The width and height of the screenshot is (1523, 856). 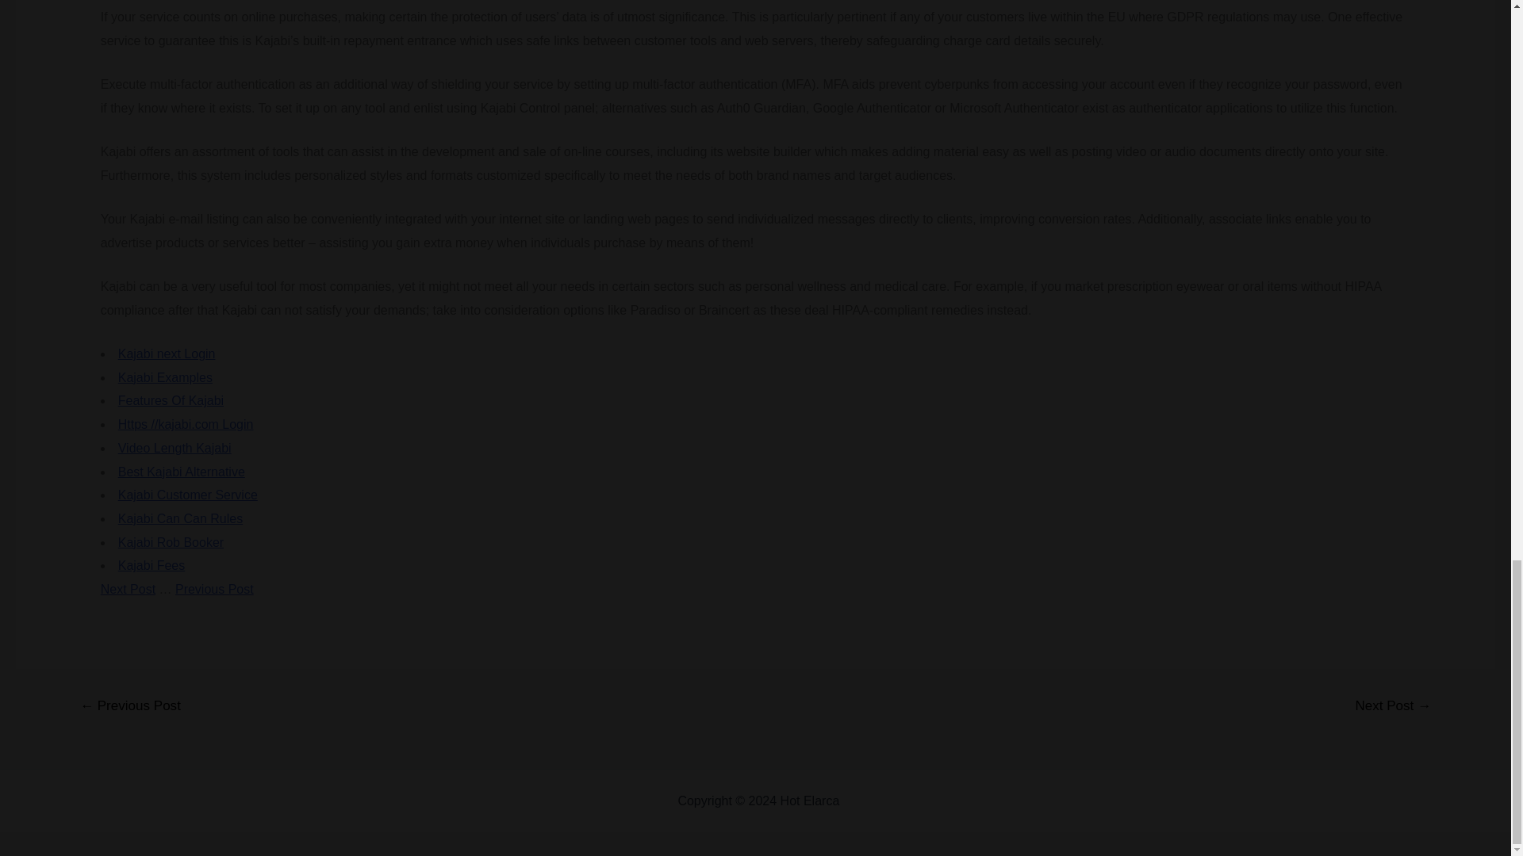 What do you see at coordinates (167, 353) in the screenshot?
I see `Kajabi next Login` at bounding box center [167, 353].